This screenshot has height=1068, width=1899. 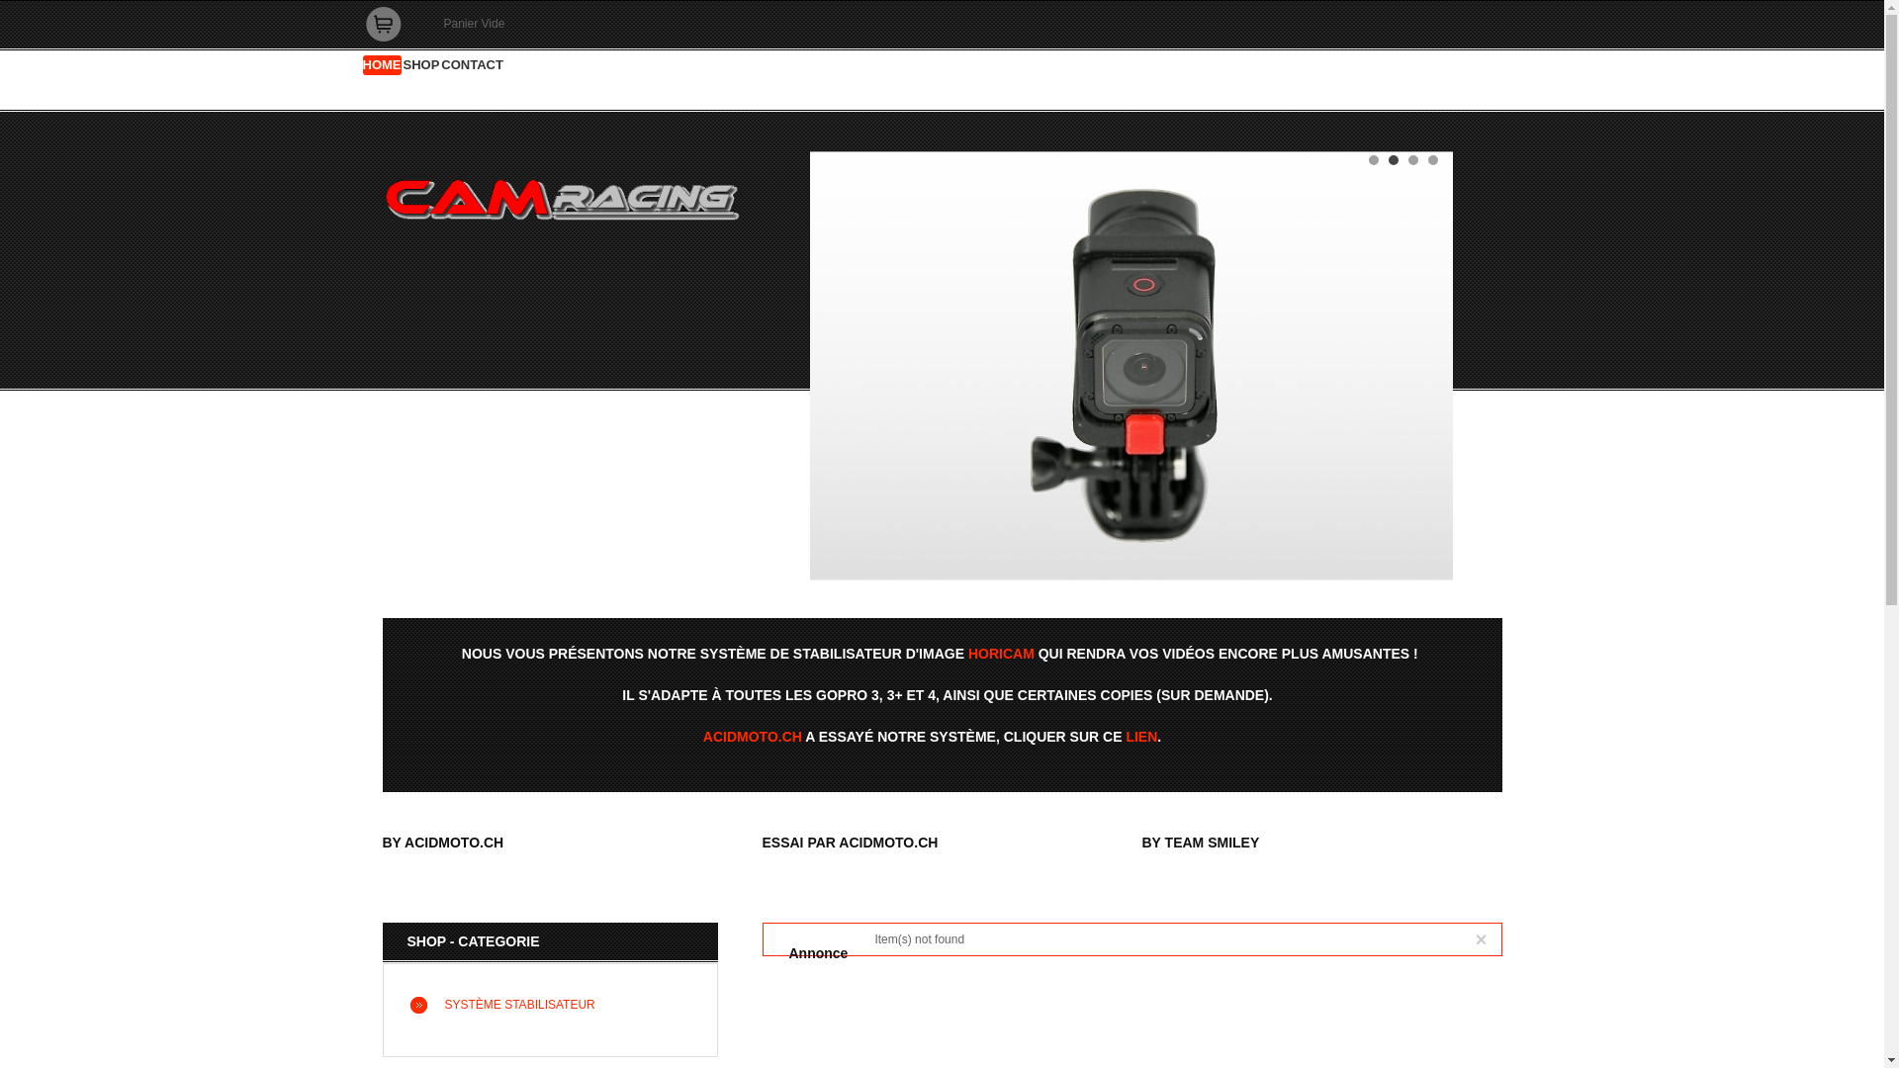 What do you see at coordinates (753, 737) in the screenshot?
I see `ACIDMOTO.CH` at bounding box center [753, 737].